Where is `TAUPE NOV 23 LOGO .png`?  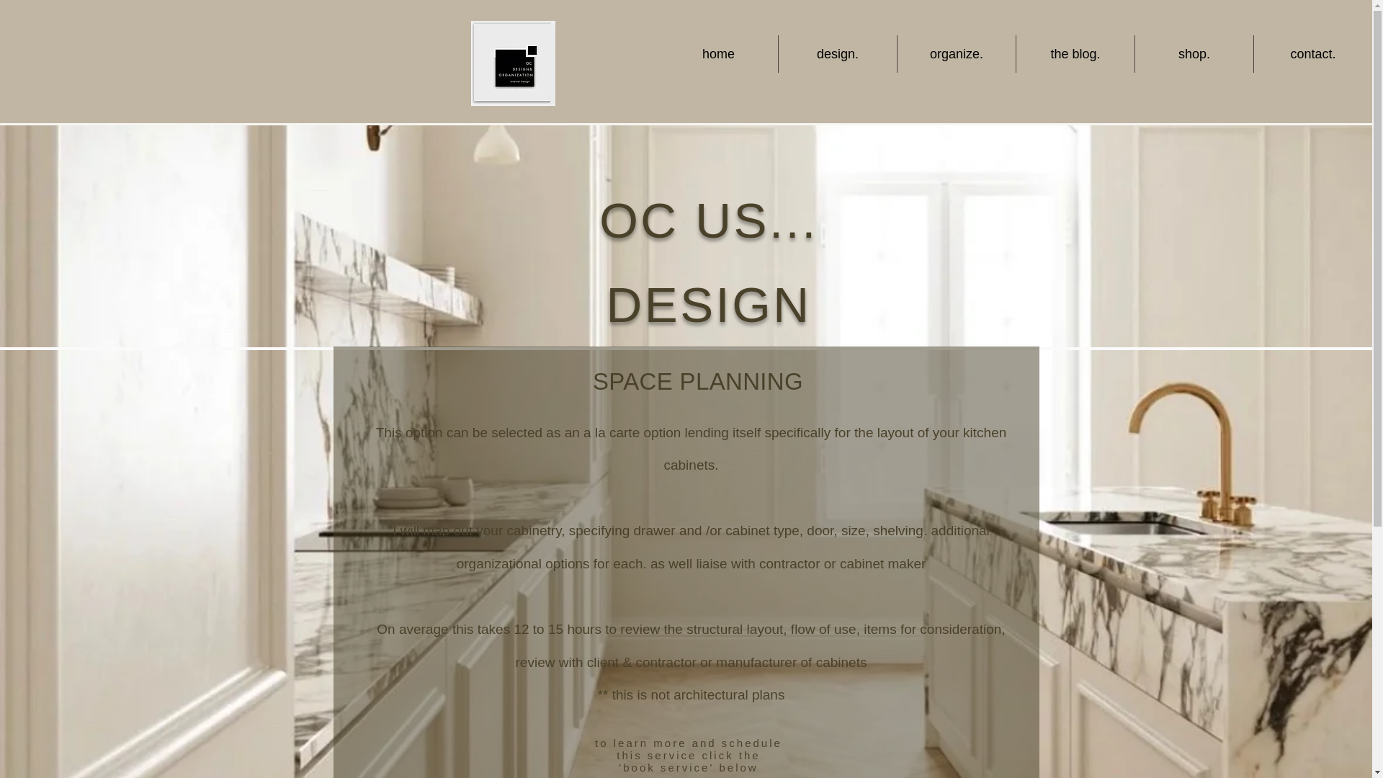
TAUPE NOV 23 LOGO .png is located at coordinates (513, 63).